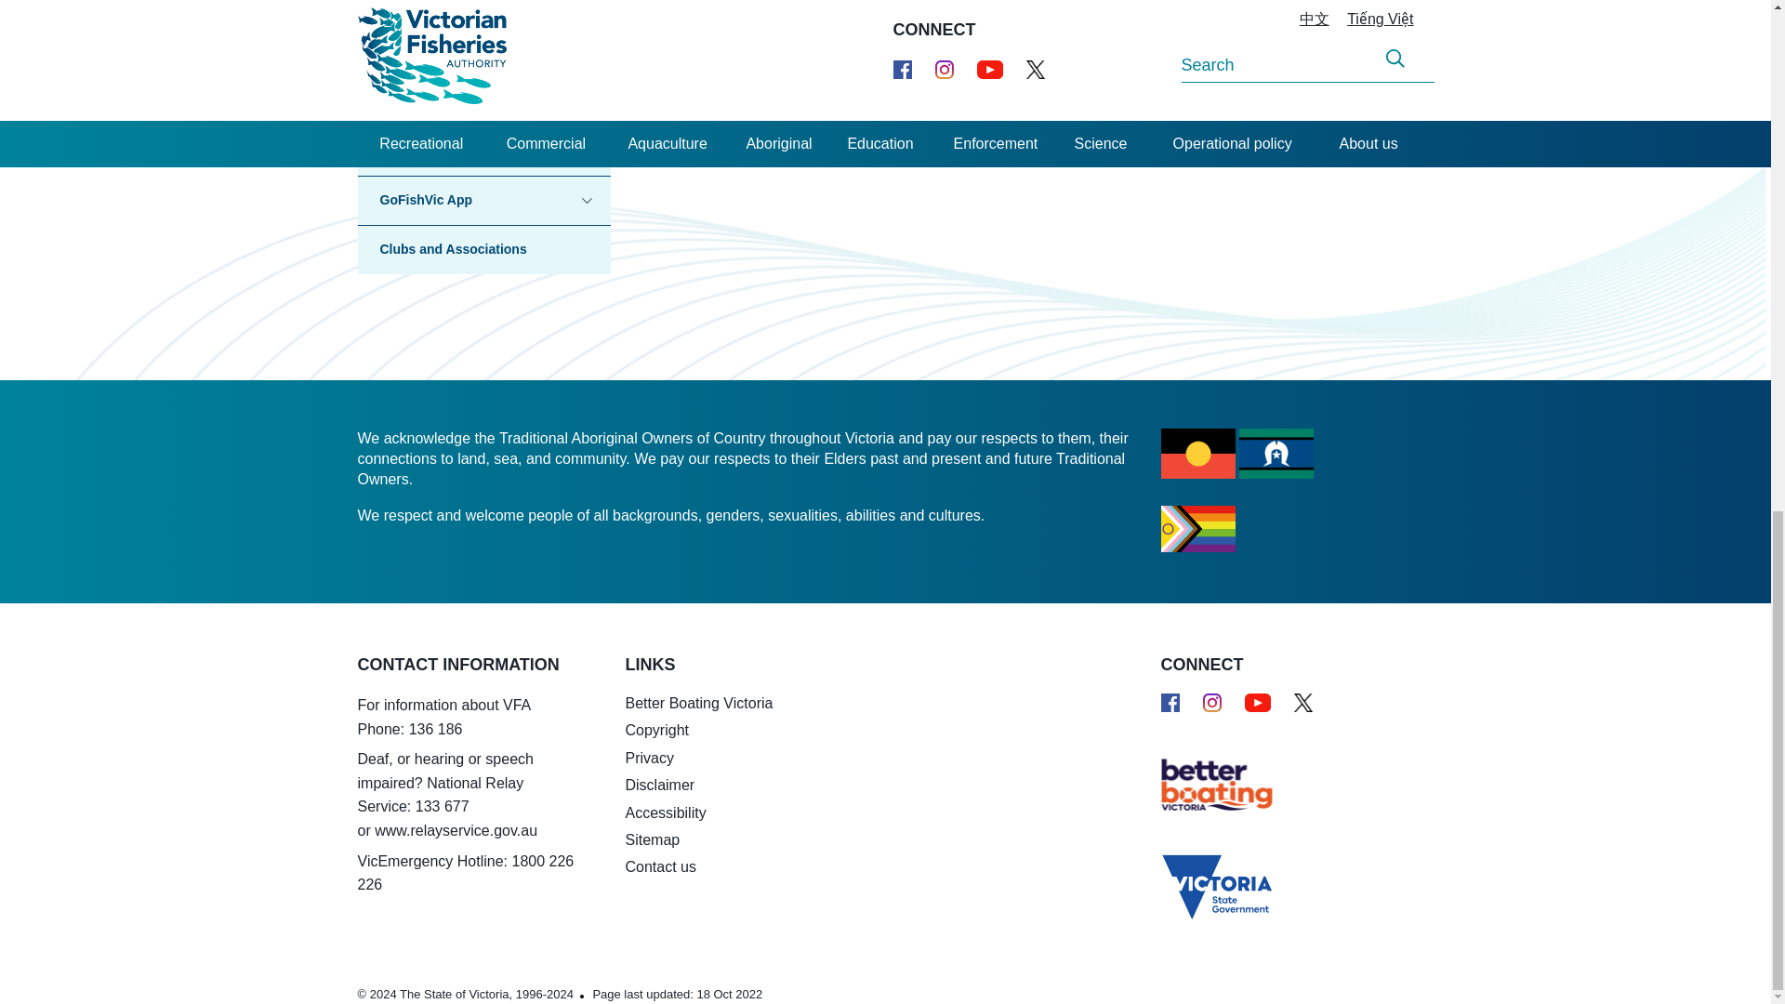  I want to click on Instagram, so click(1212, 703).